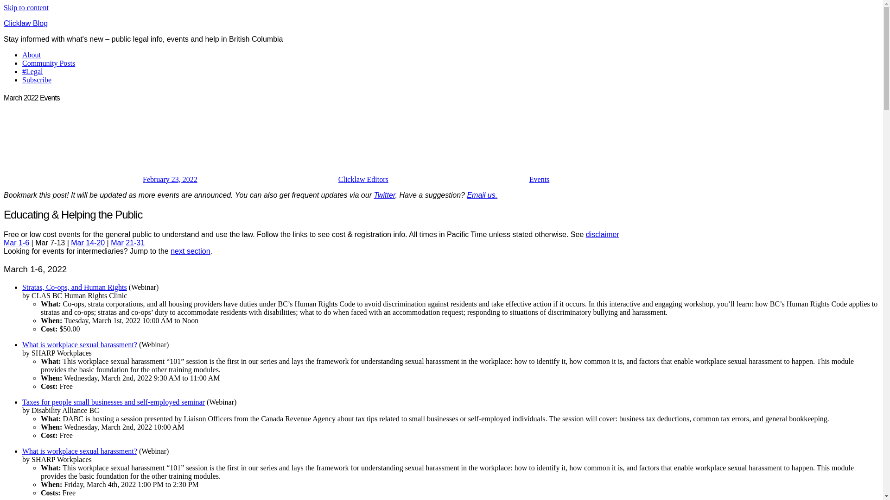  What do you see at coordinates (190, 251) in the screenshot?
I see `next section` at bounding box center [190, 251].